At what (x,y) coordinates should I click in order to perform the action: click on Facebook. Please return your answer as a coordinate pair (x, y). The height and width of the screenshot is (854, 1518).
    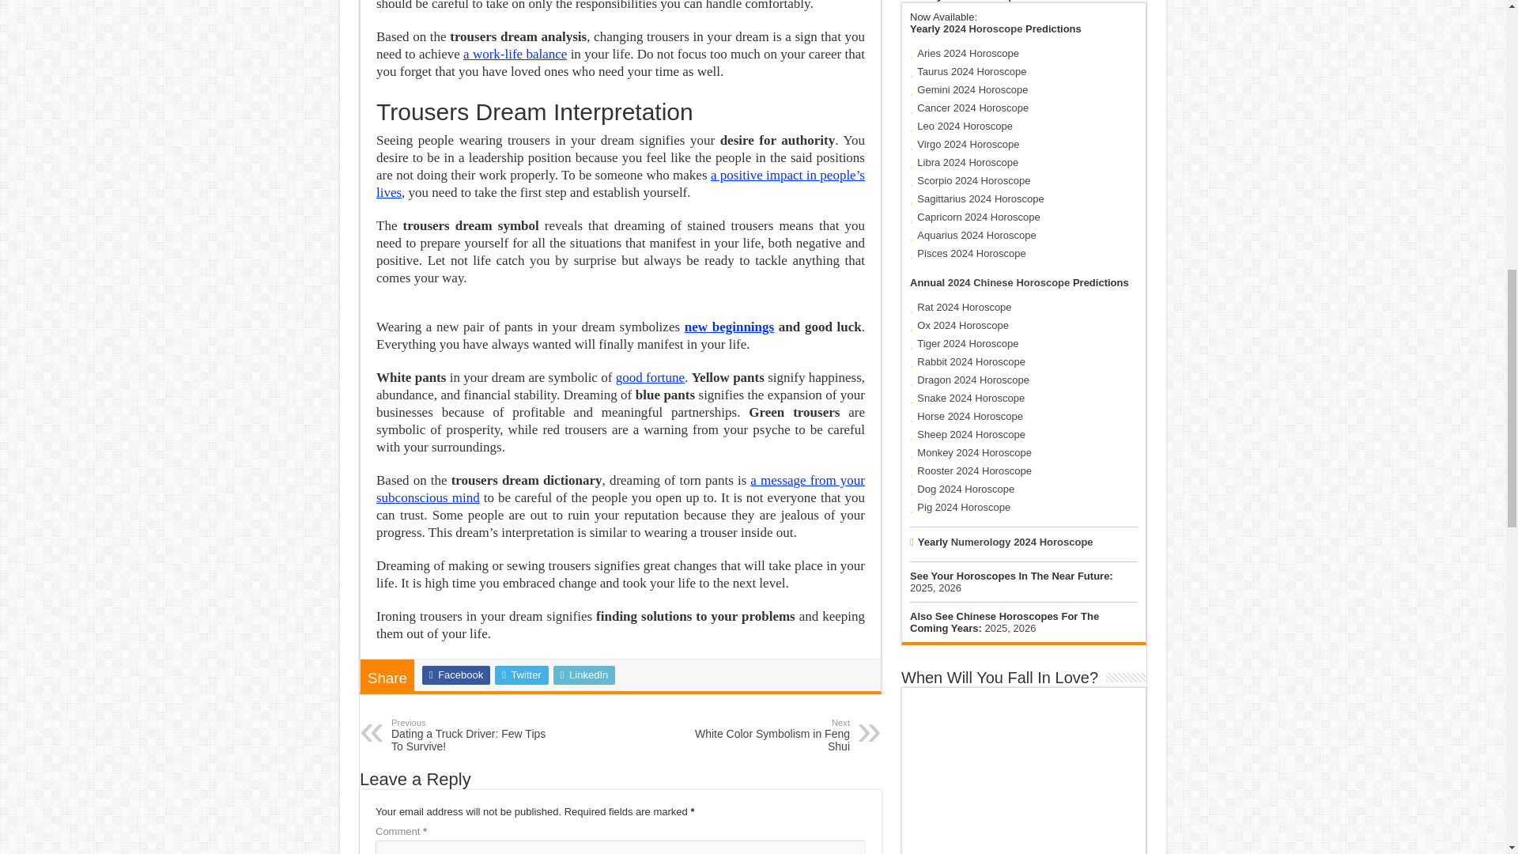
    Looking at the image, I should click on (455, 675).